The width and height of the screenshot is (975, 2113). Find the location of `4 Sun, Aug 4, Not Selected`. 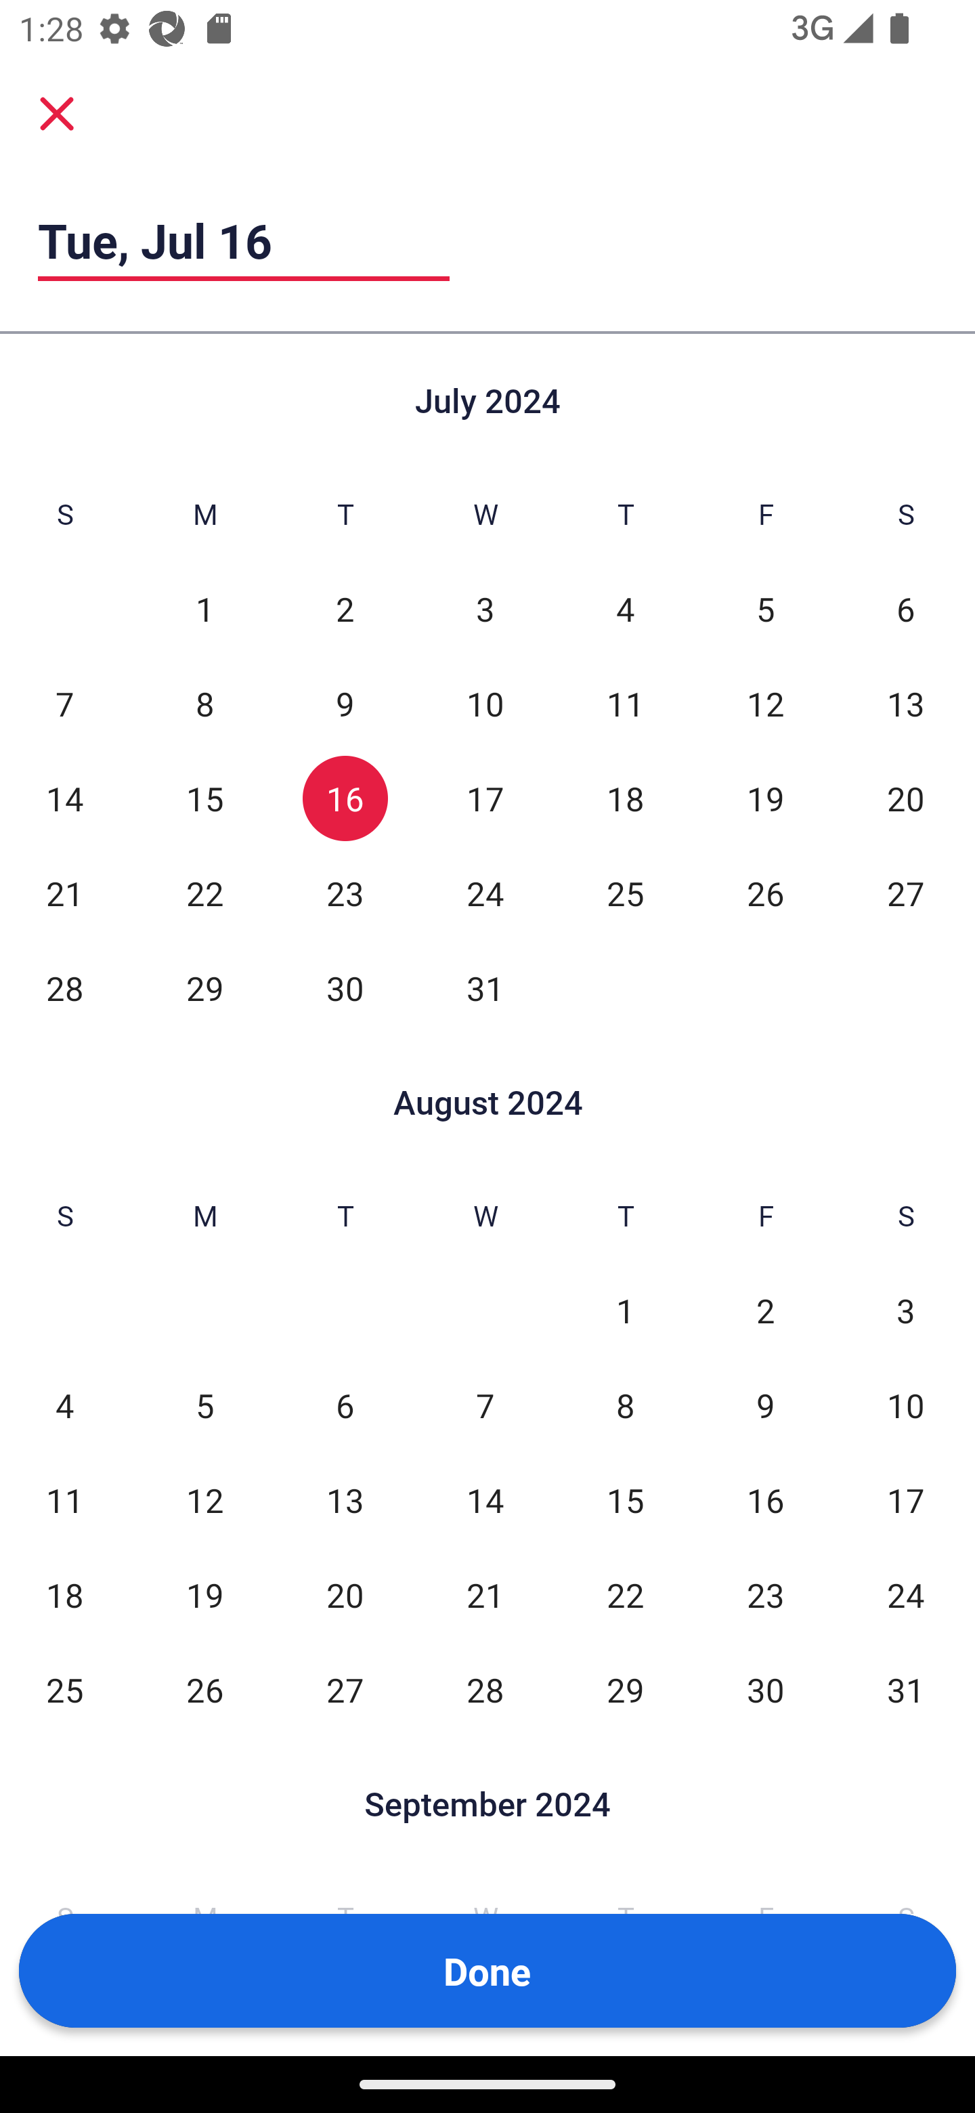

4 Sun, Aug 4, Not Selected is located at coordinates (64, 1406).